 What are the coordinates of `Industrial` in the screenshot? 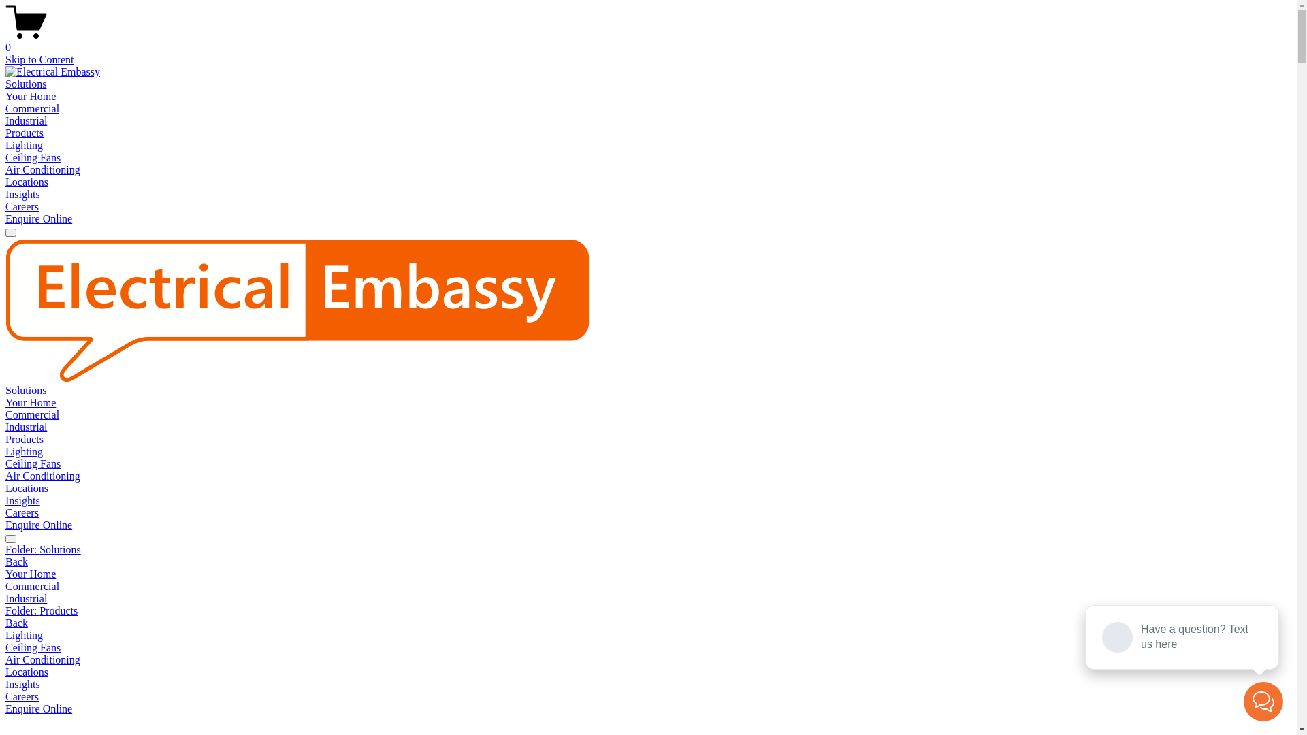 It's located at (26, 427).